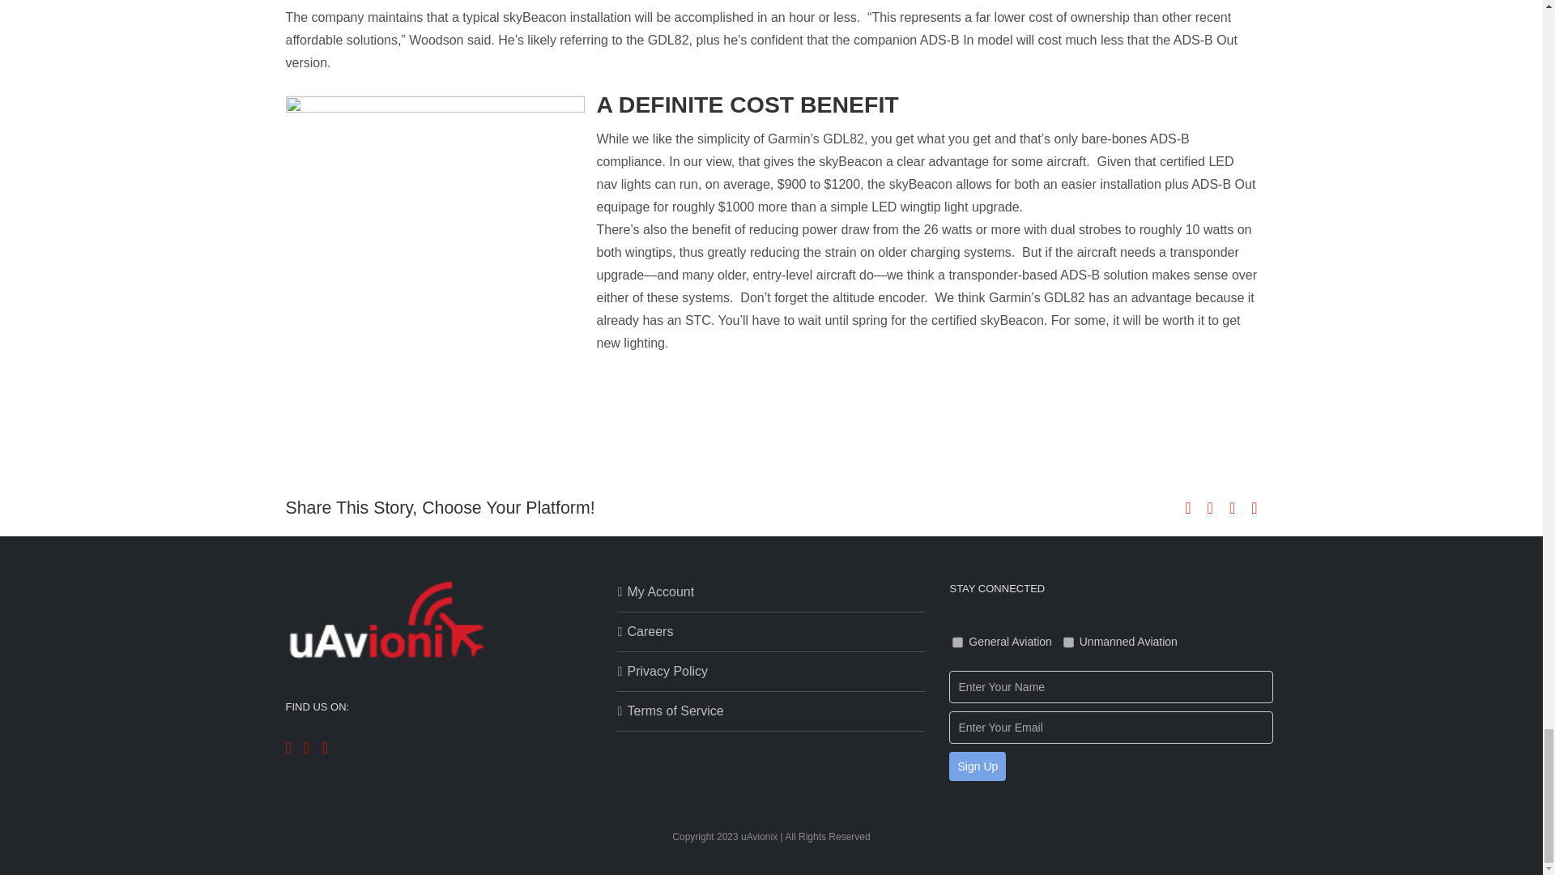 This screenshot has width=1555, height=875. I want to click on Facebook, so click(288, 747).